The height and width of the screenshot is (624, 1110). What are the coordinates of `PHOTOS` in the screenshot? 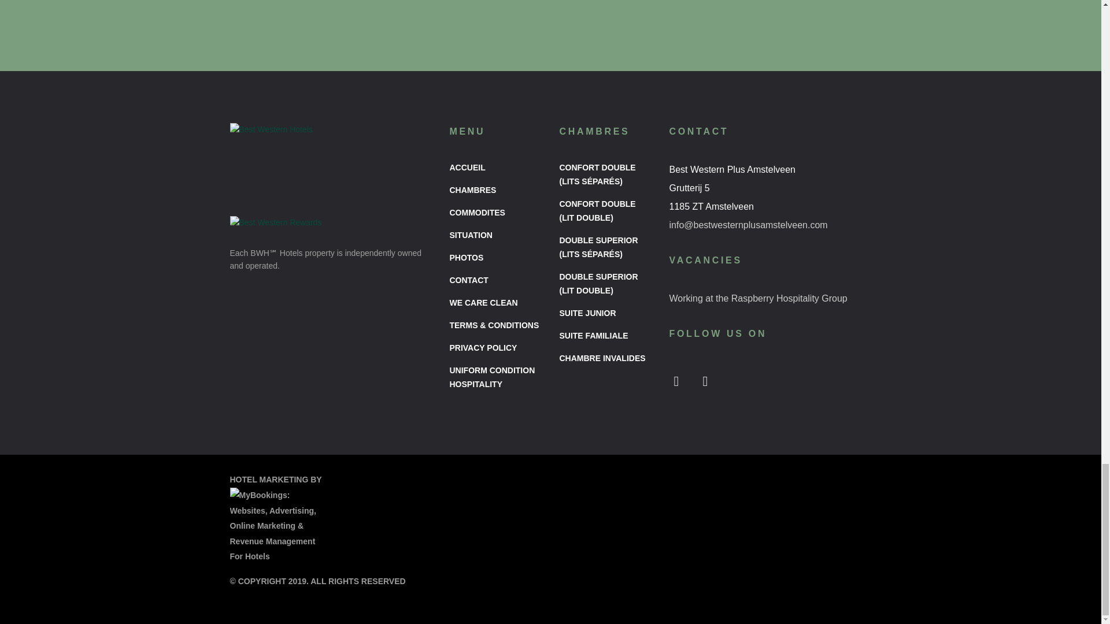 It's located at (495, 258).